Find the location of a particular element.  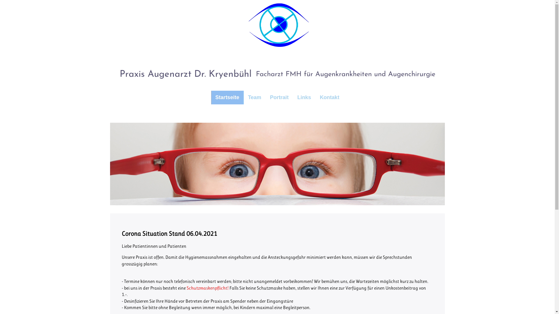

Portrait is located at coordinates (279, 97).